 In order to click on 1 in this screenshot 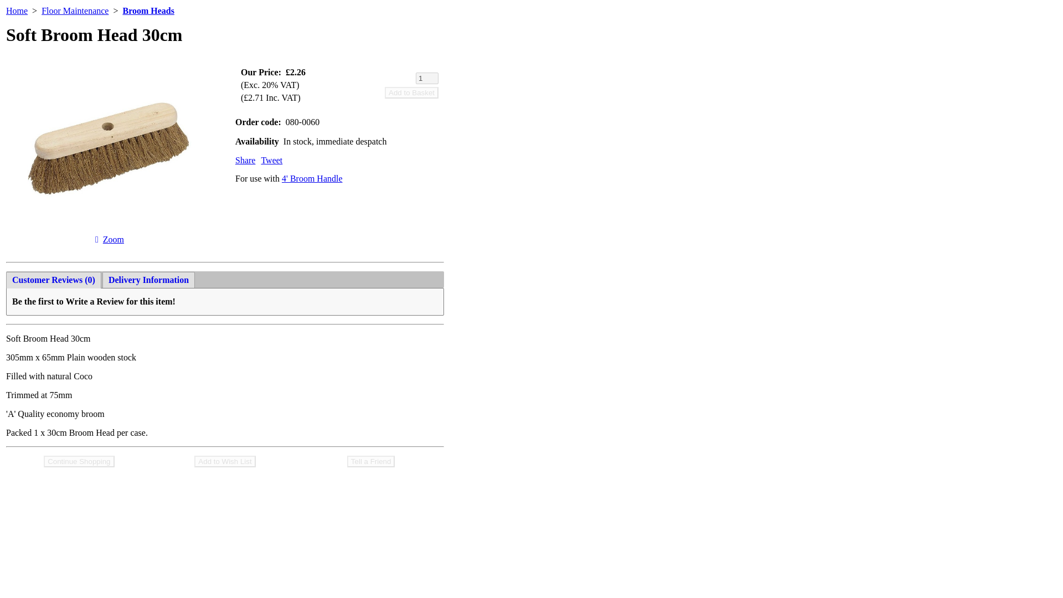, I will do `click(426, 78)`.